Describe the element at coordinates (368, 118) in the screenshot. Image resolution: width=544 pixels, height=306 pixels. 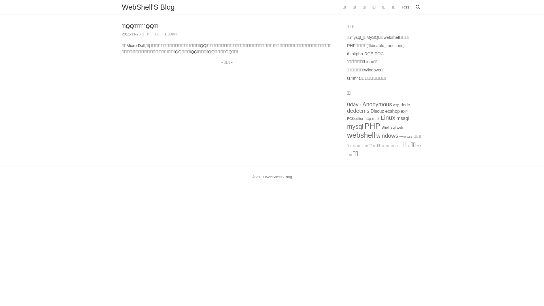
I see `http` at that location.